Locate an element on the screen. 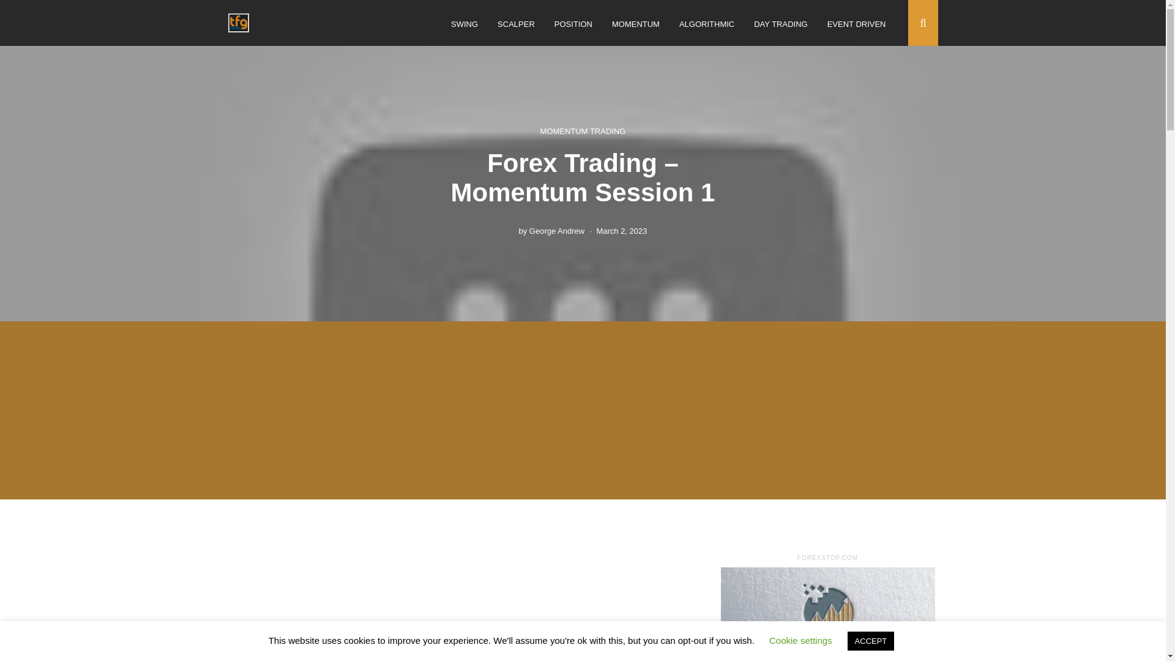 The image size is (1175, 661). George Andrew is located at coordinates (557, 231).